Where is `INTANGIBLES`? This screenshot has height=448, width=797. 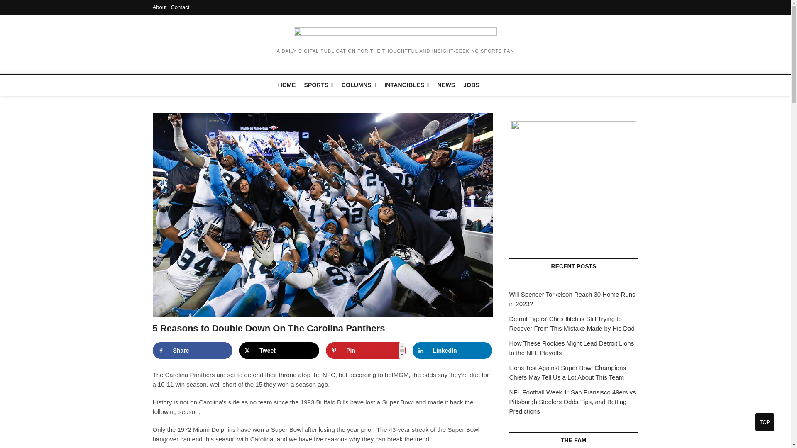
INTANGIBLES is located at coordinates (406, 85).